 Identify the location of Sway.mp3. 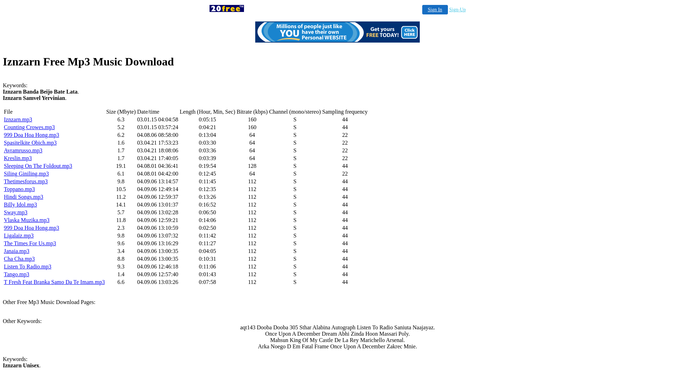
(15, 213).